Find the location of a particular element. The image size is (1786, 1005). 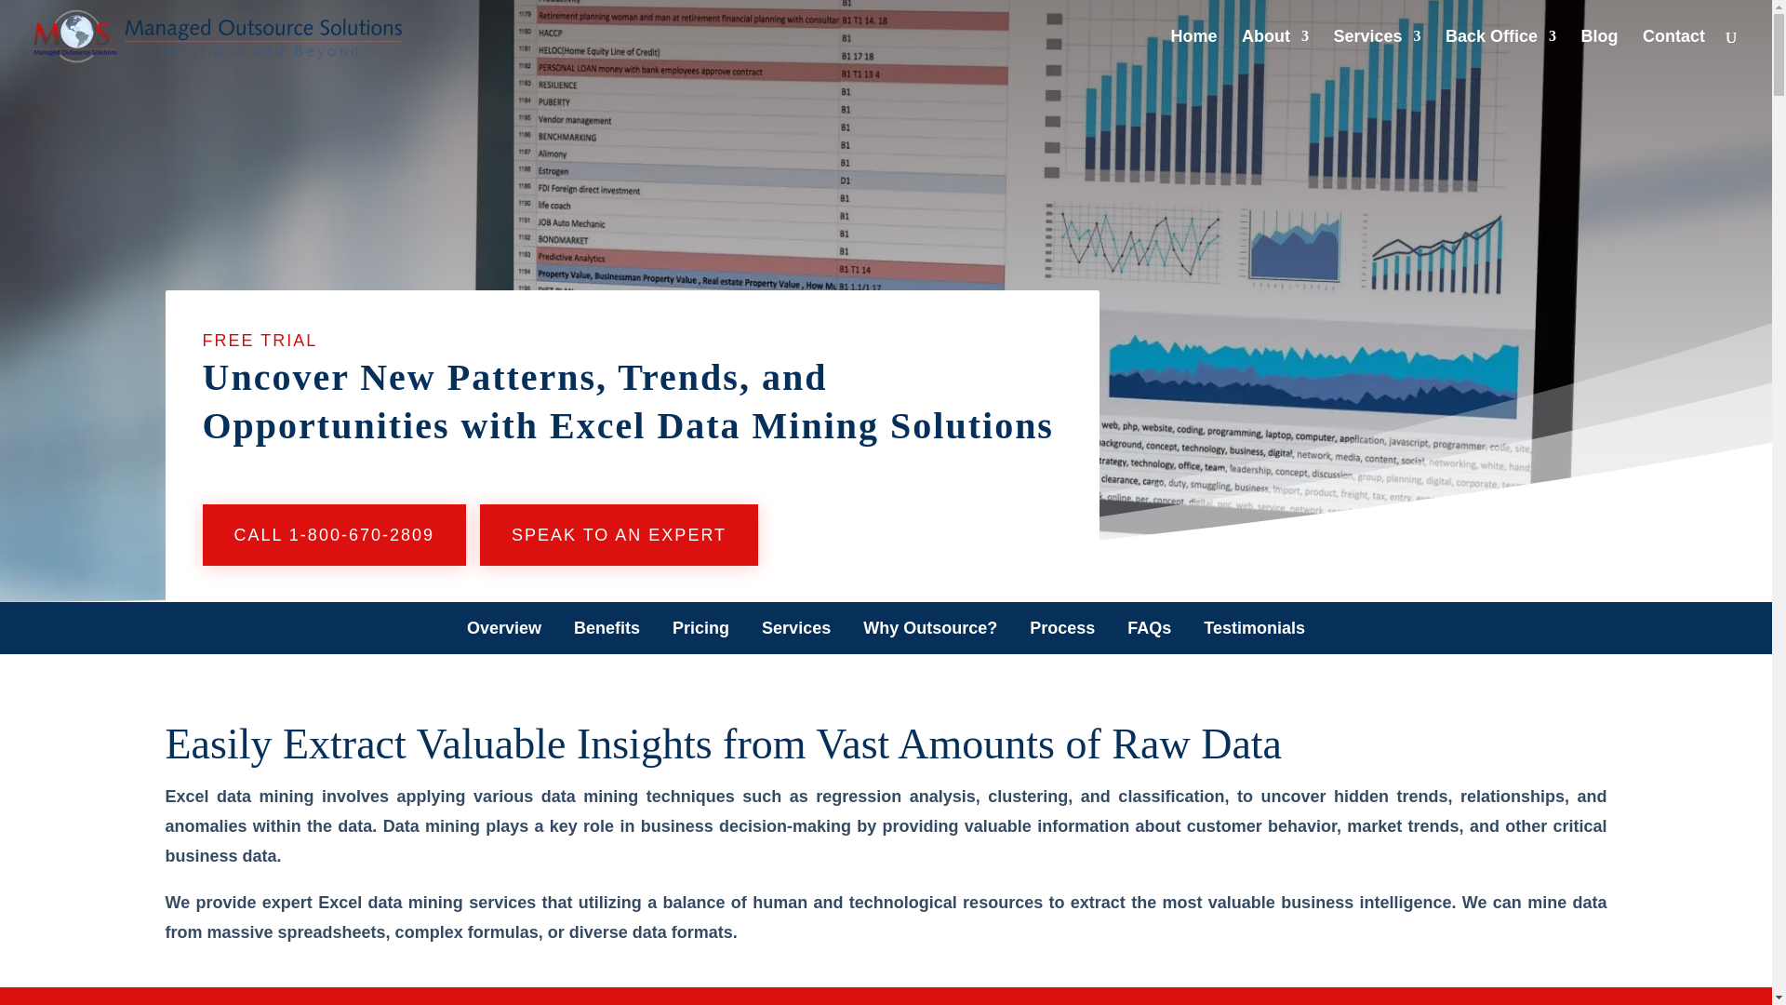

Contact is located at coordinates (1674, 50).